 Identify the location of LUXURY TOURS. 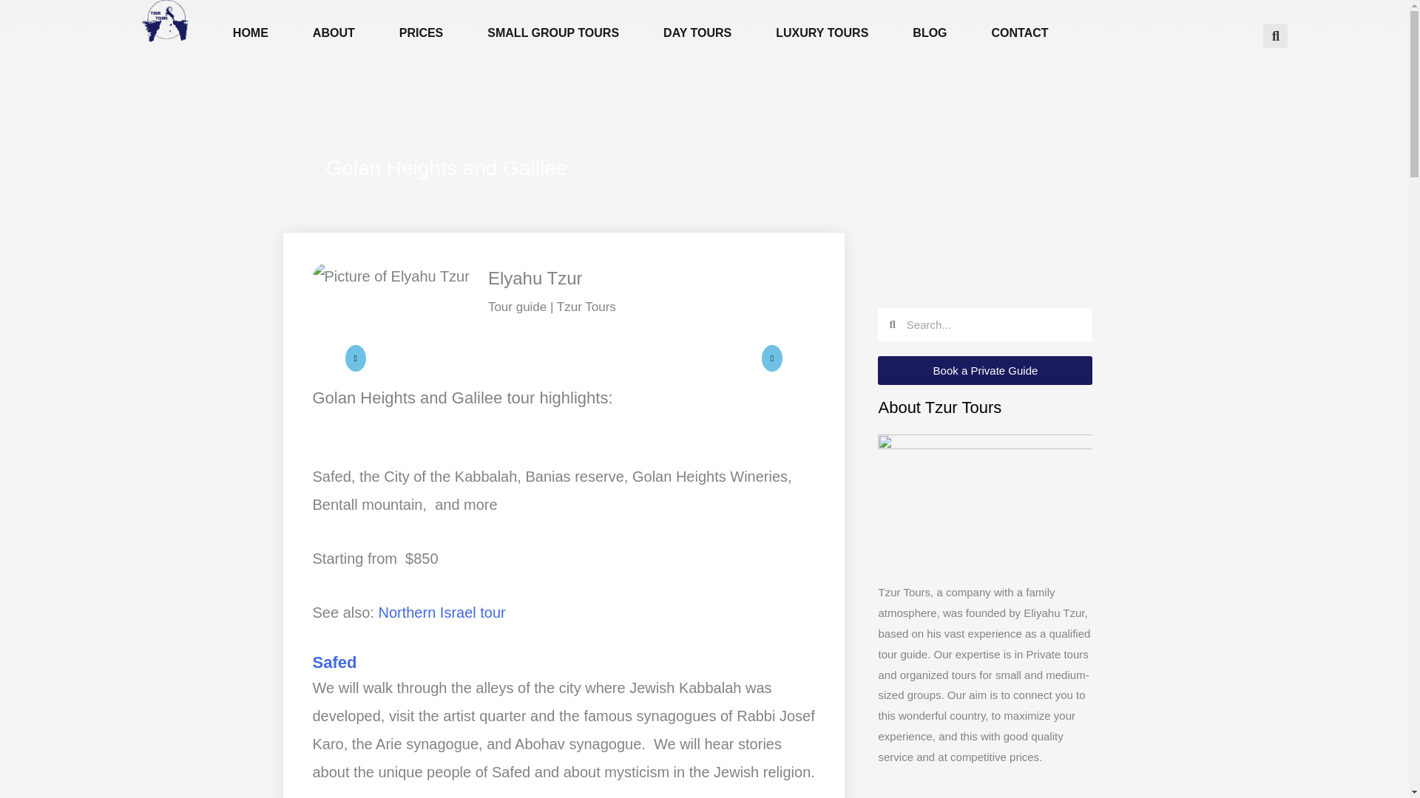
(822, 33).